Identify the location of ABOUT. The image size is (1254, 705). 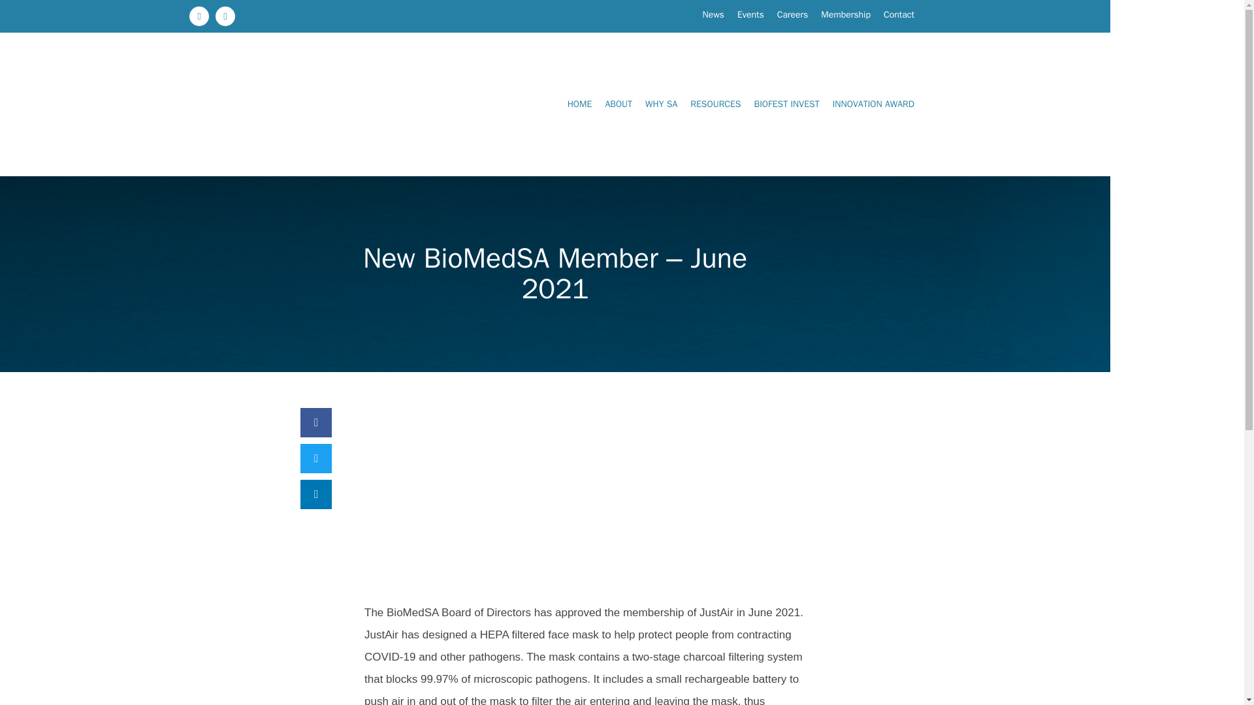
(618, 104).